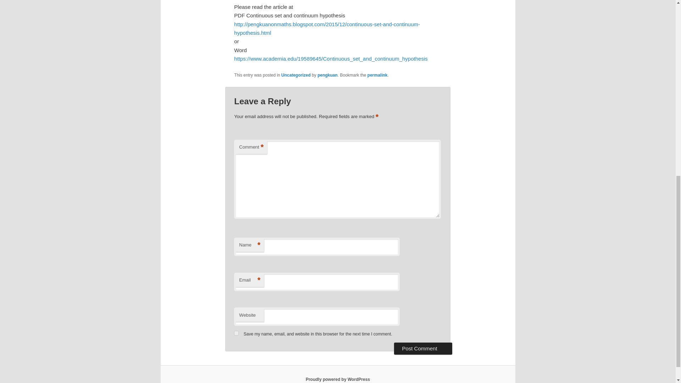 The image size is (681, 383). Describe the element at coordinates (423, 348) in the screenshot. I see `Post Comment` at that location.